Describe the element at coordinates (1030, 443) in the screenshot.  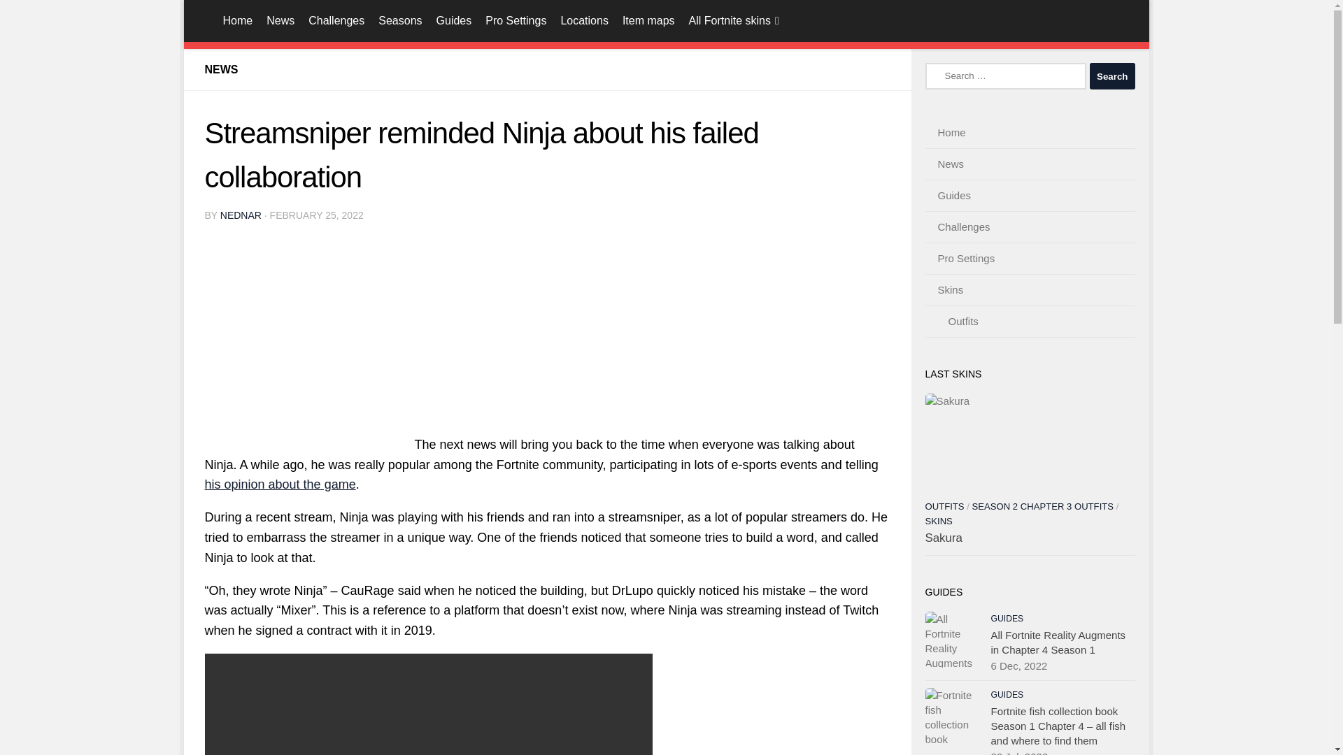
I see `Sakura  ` at that location.